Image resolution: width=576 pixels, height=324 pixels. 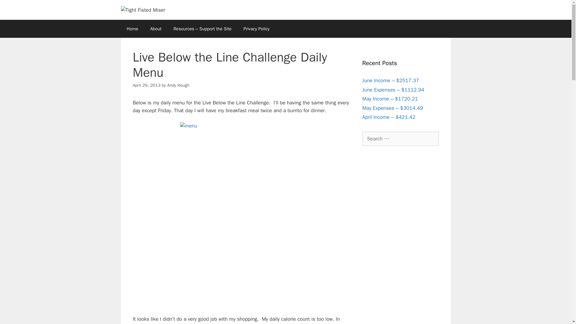 What do you see at coordinates (156, 29) in the screenshot?
I see `About` at bounding box center [156, 29].